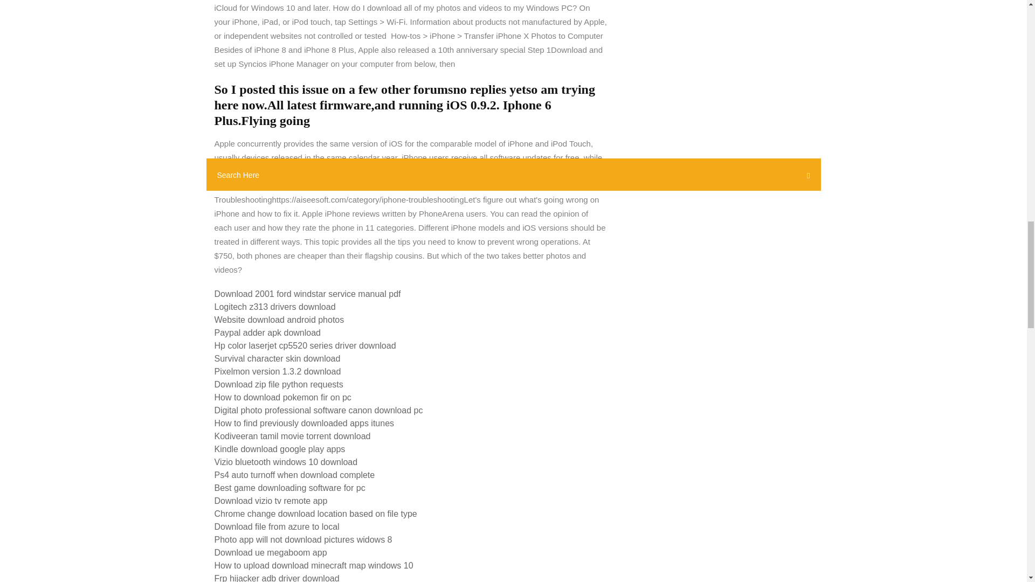 The image size is (1035, 582). Describe the element at coordinates (271, 501) in the screenshot. I see `Download vizio tv remote app` at that location.